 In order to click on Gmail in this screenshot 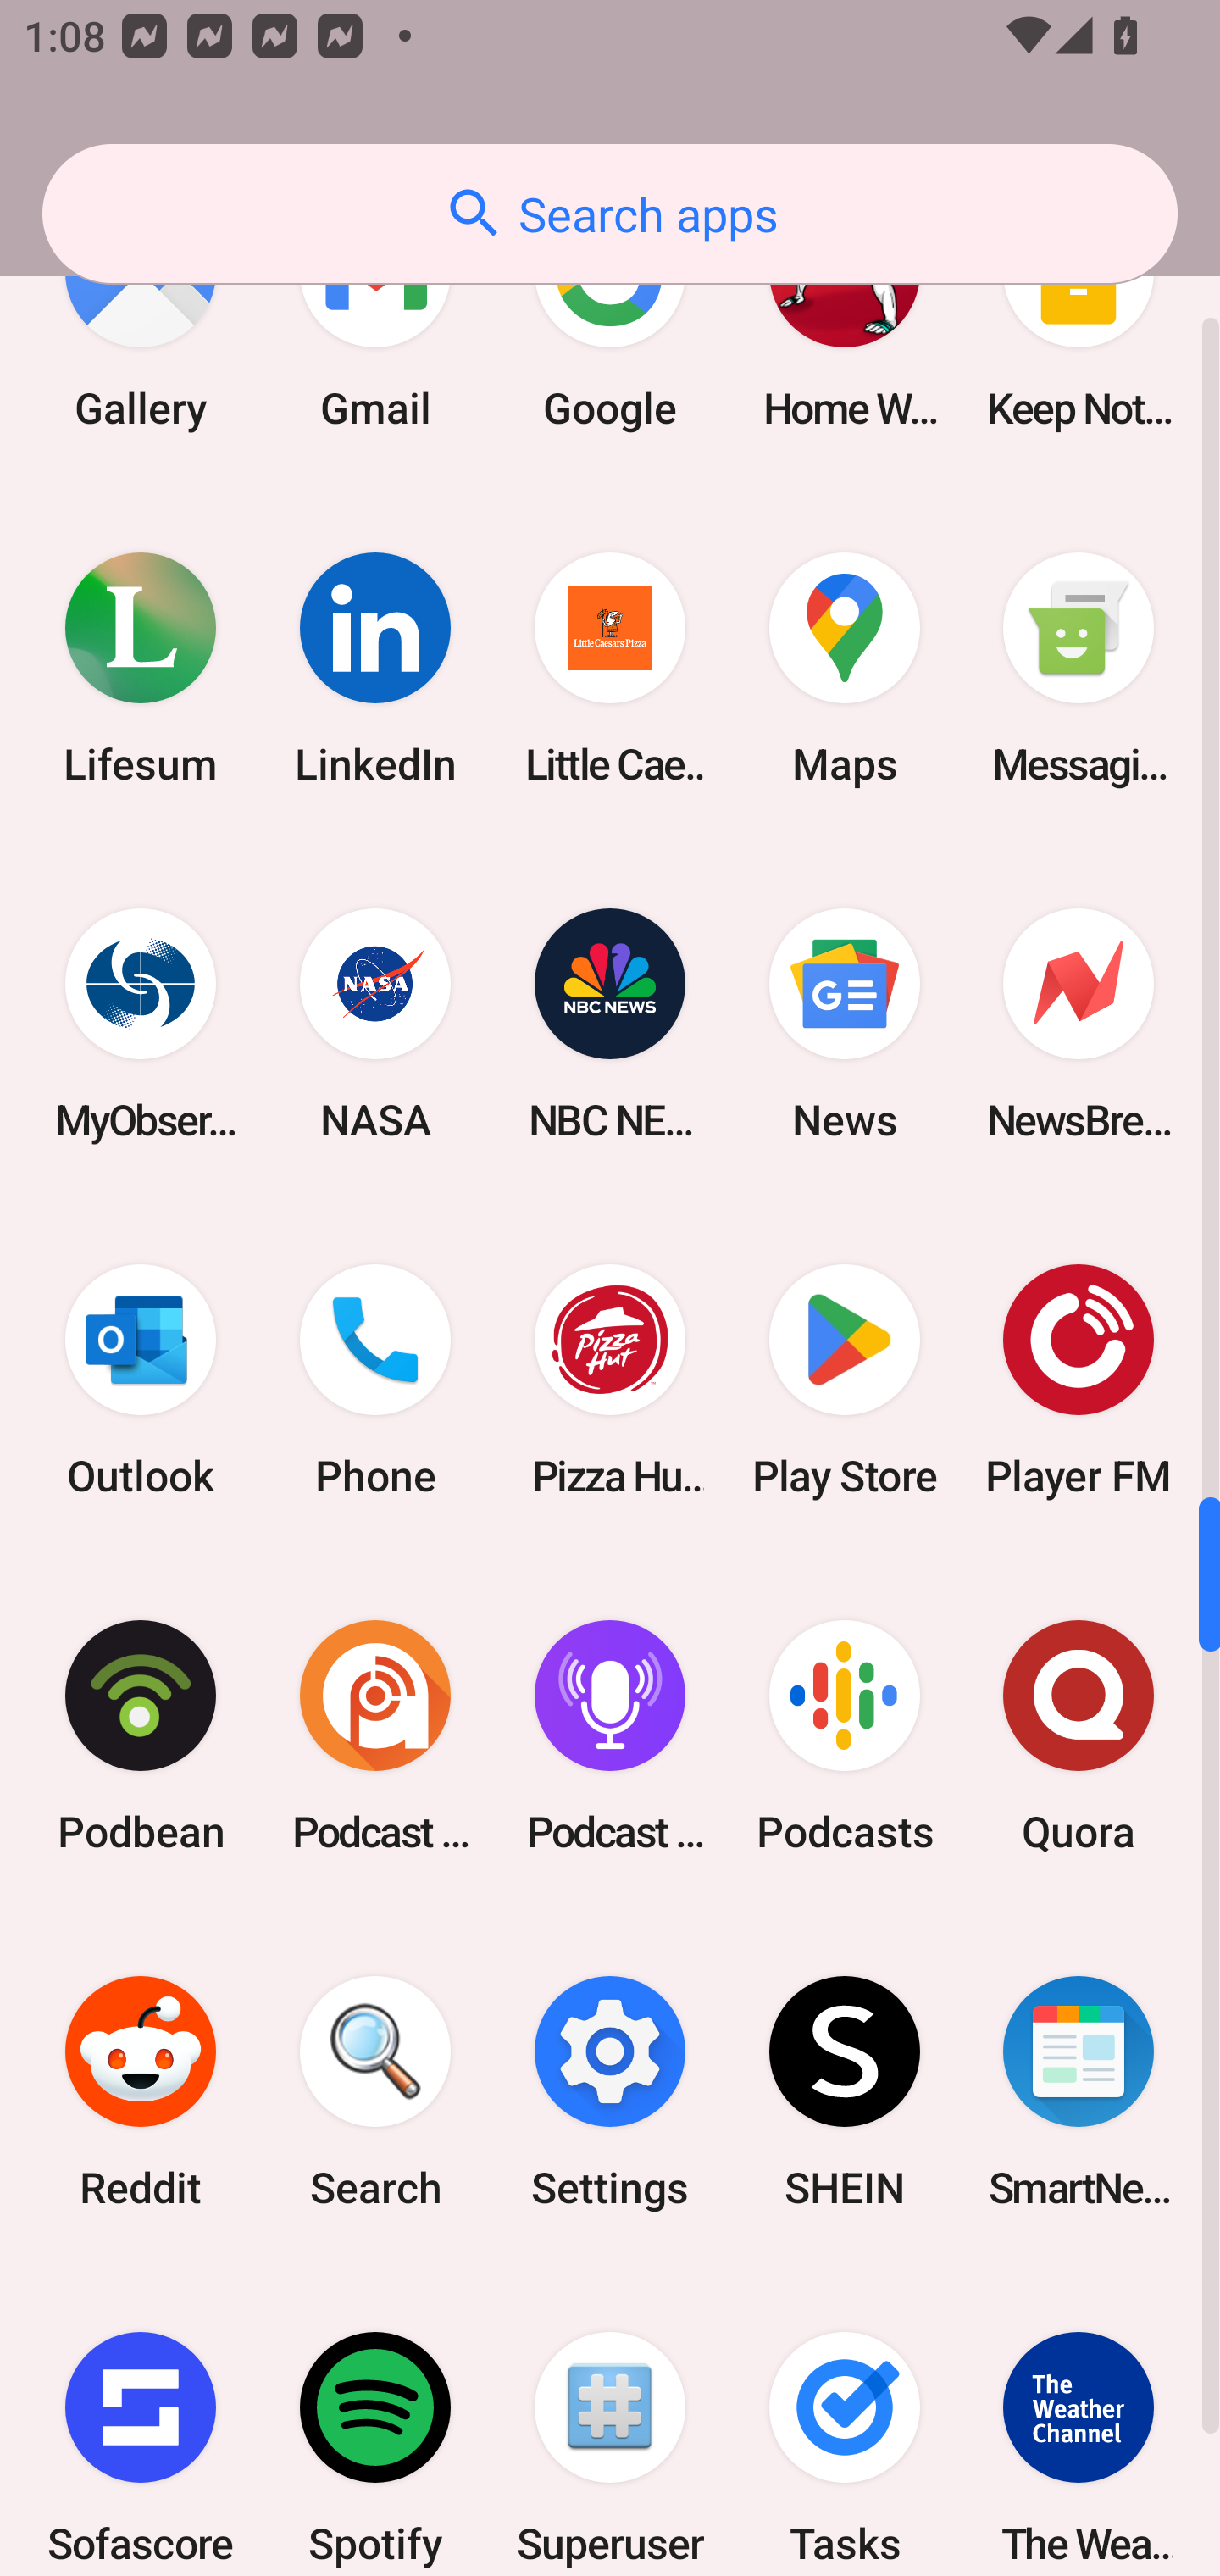, I will do `click(375, 329)`.